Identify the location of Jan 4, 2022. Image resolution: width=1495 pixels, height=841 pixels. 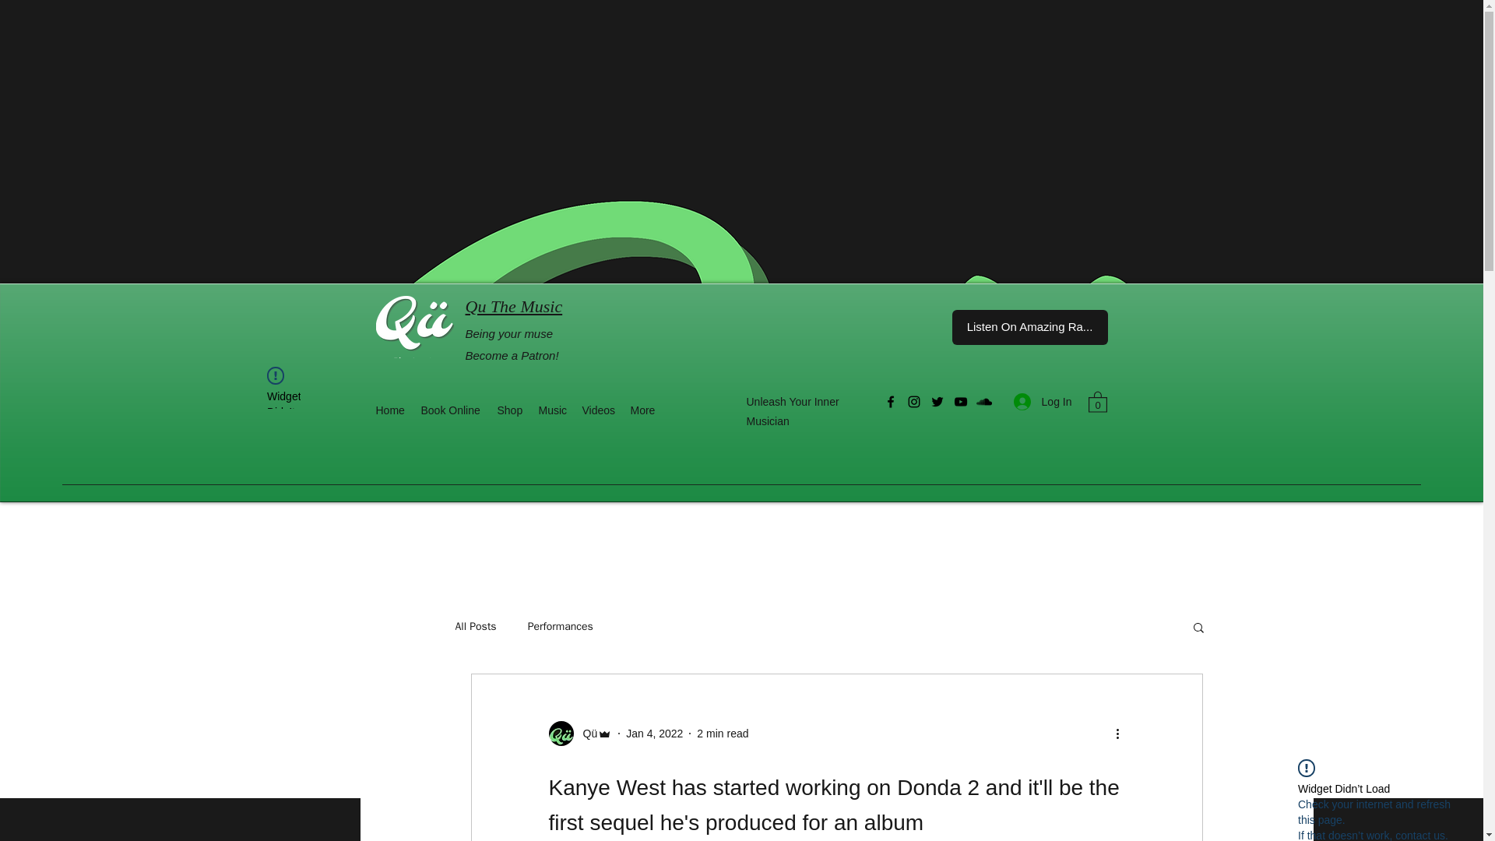
(654, 734).